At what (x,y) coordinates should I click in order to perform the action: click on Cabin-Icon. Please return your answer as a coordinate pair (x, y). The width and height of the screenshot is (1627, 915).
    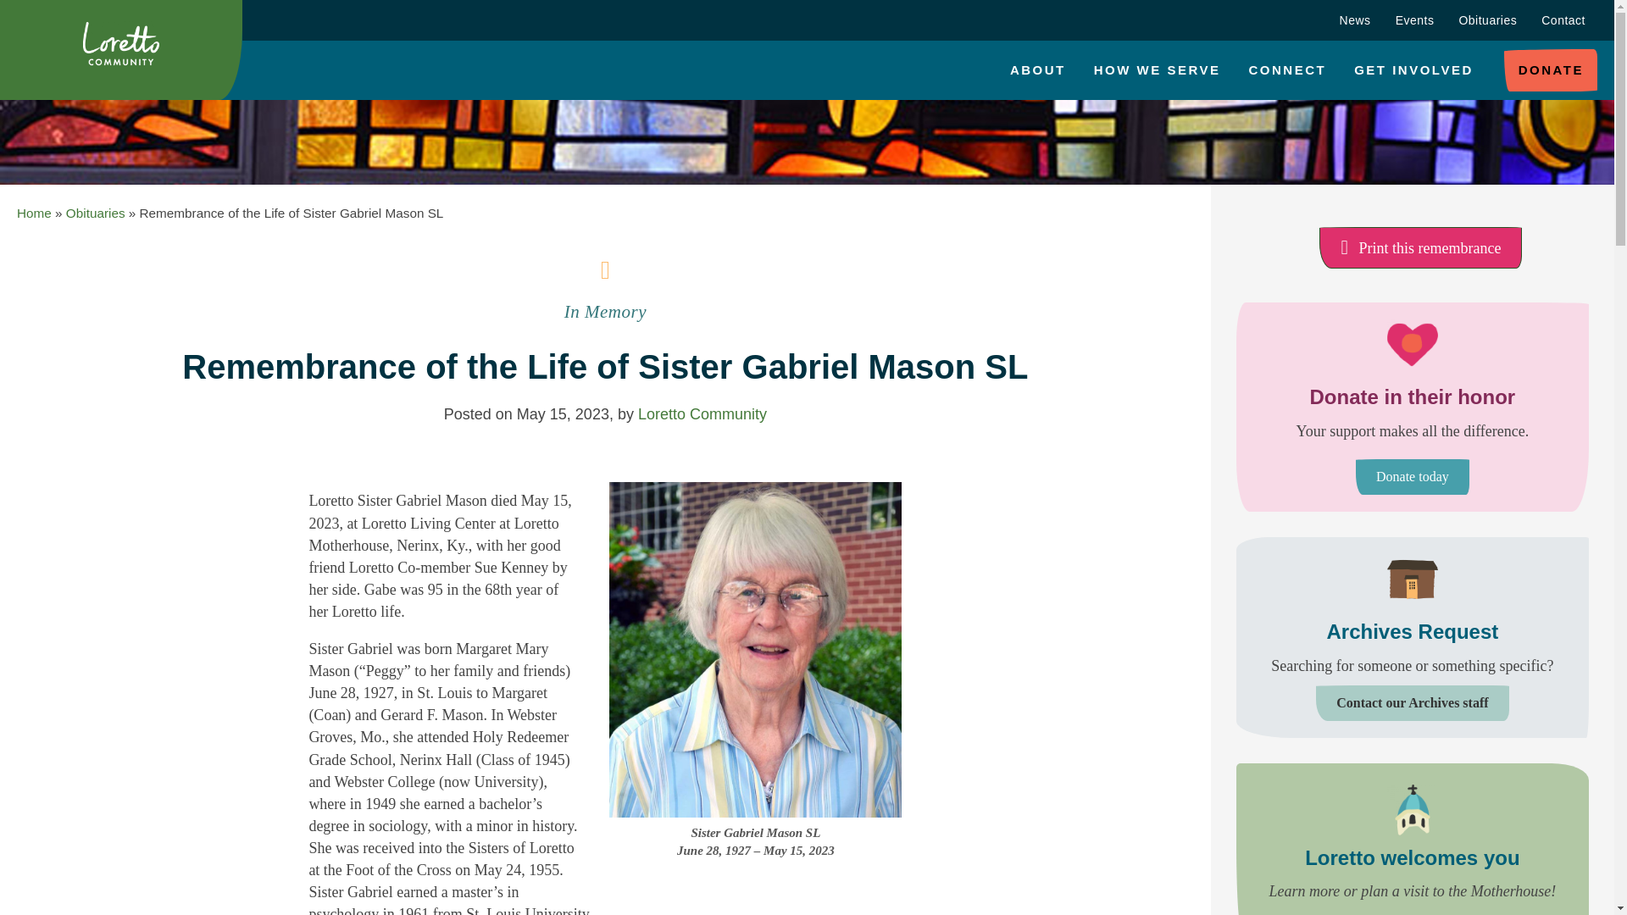
    Looking at the image, I should click on (1413, 579).